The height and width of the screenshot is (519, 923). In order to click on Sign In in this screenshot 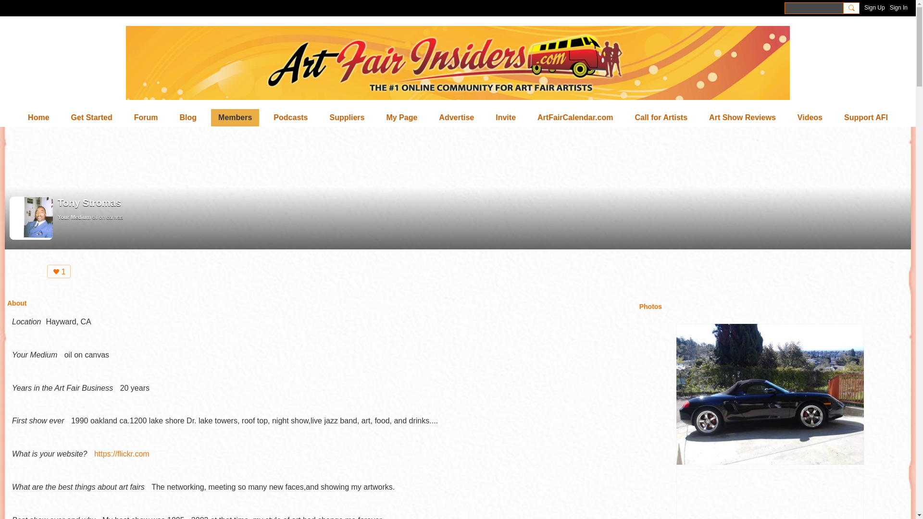, I will do `click(898, 8)`.